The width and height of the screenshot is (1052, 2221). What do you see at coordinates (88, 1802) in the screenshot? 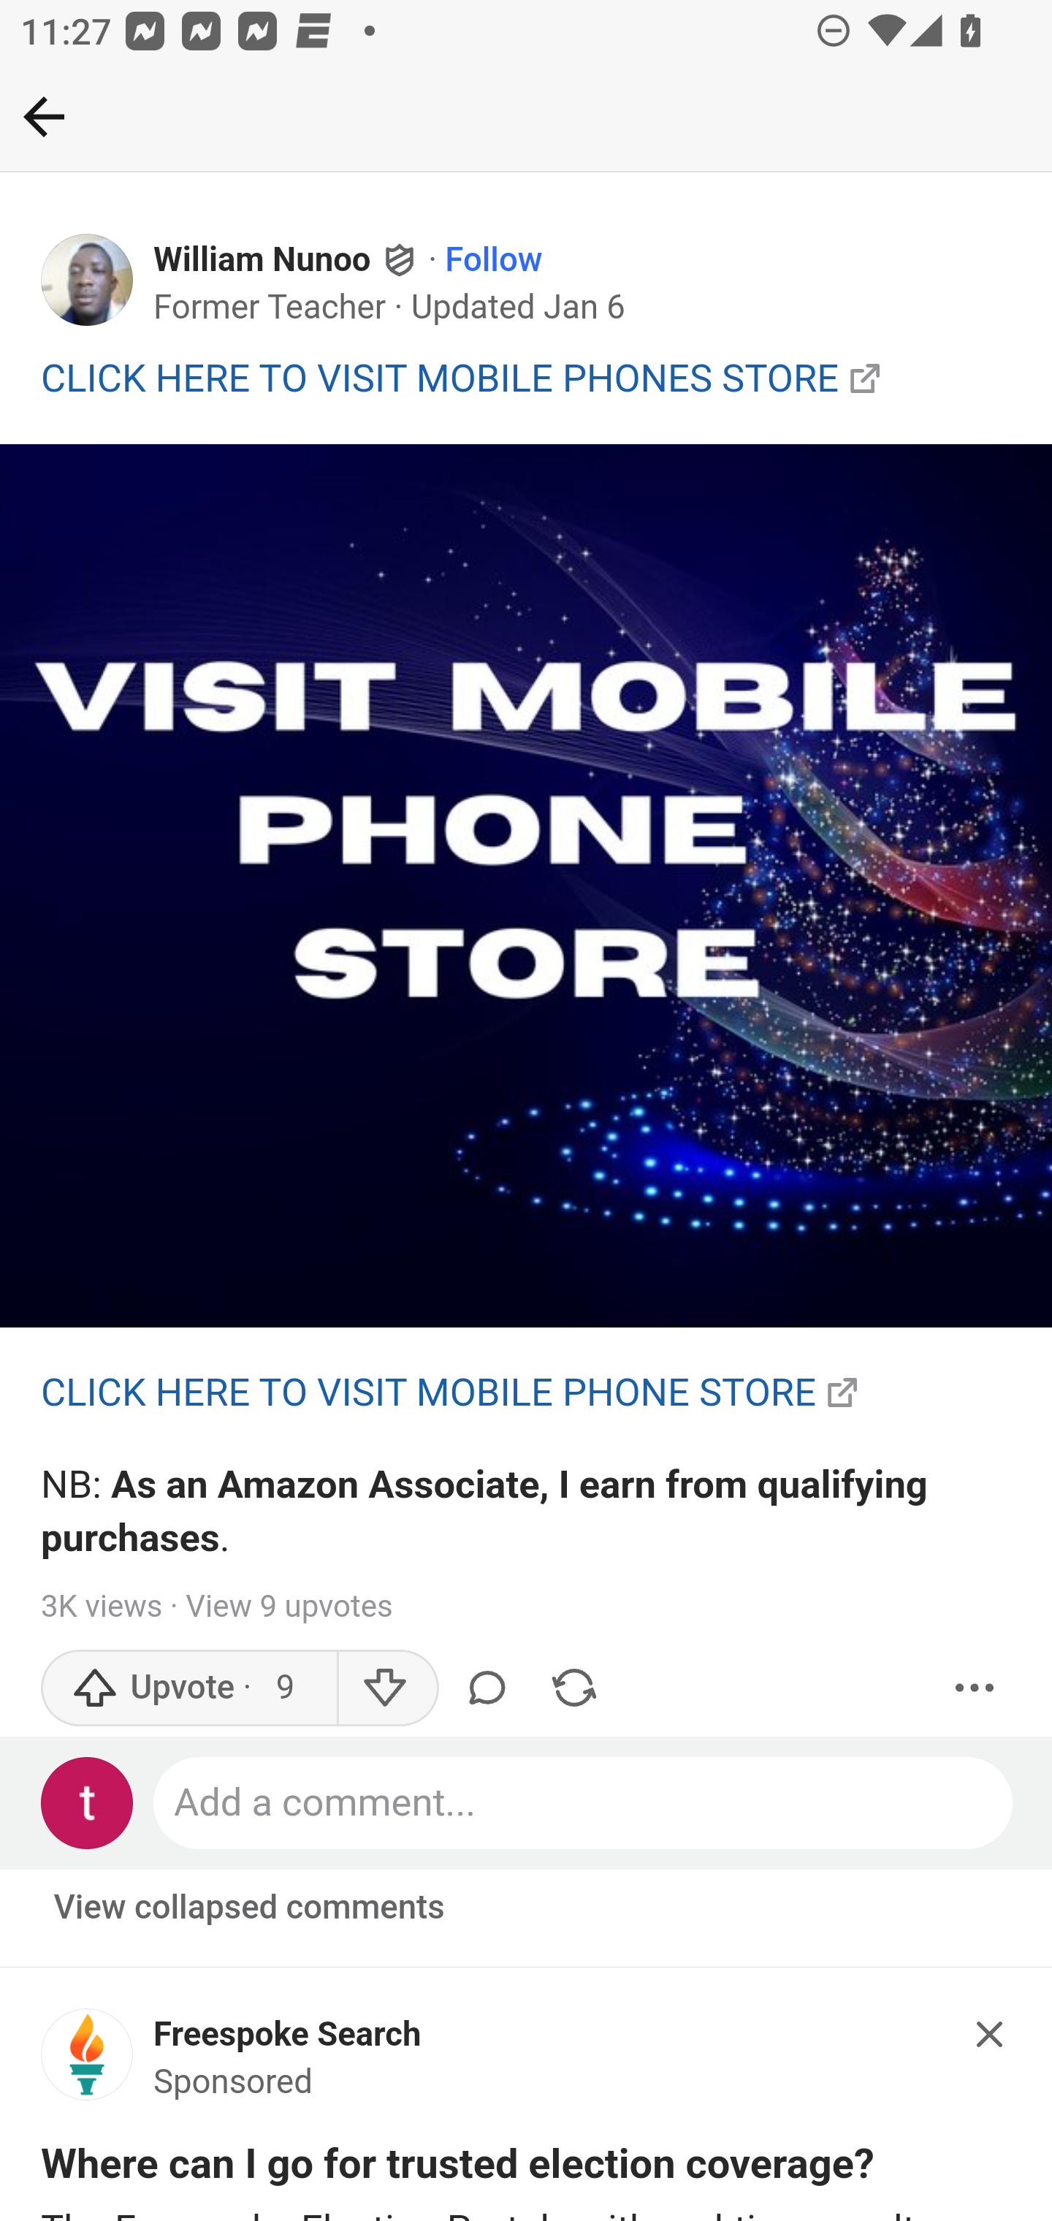
I see `Profile photo for Test Appium` at bounding box center [88, 1802].